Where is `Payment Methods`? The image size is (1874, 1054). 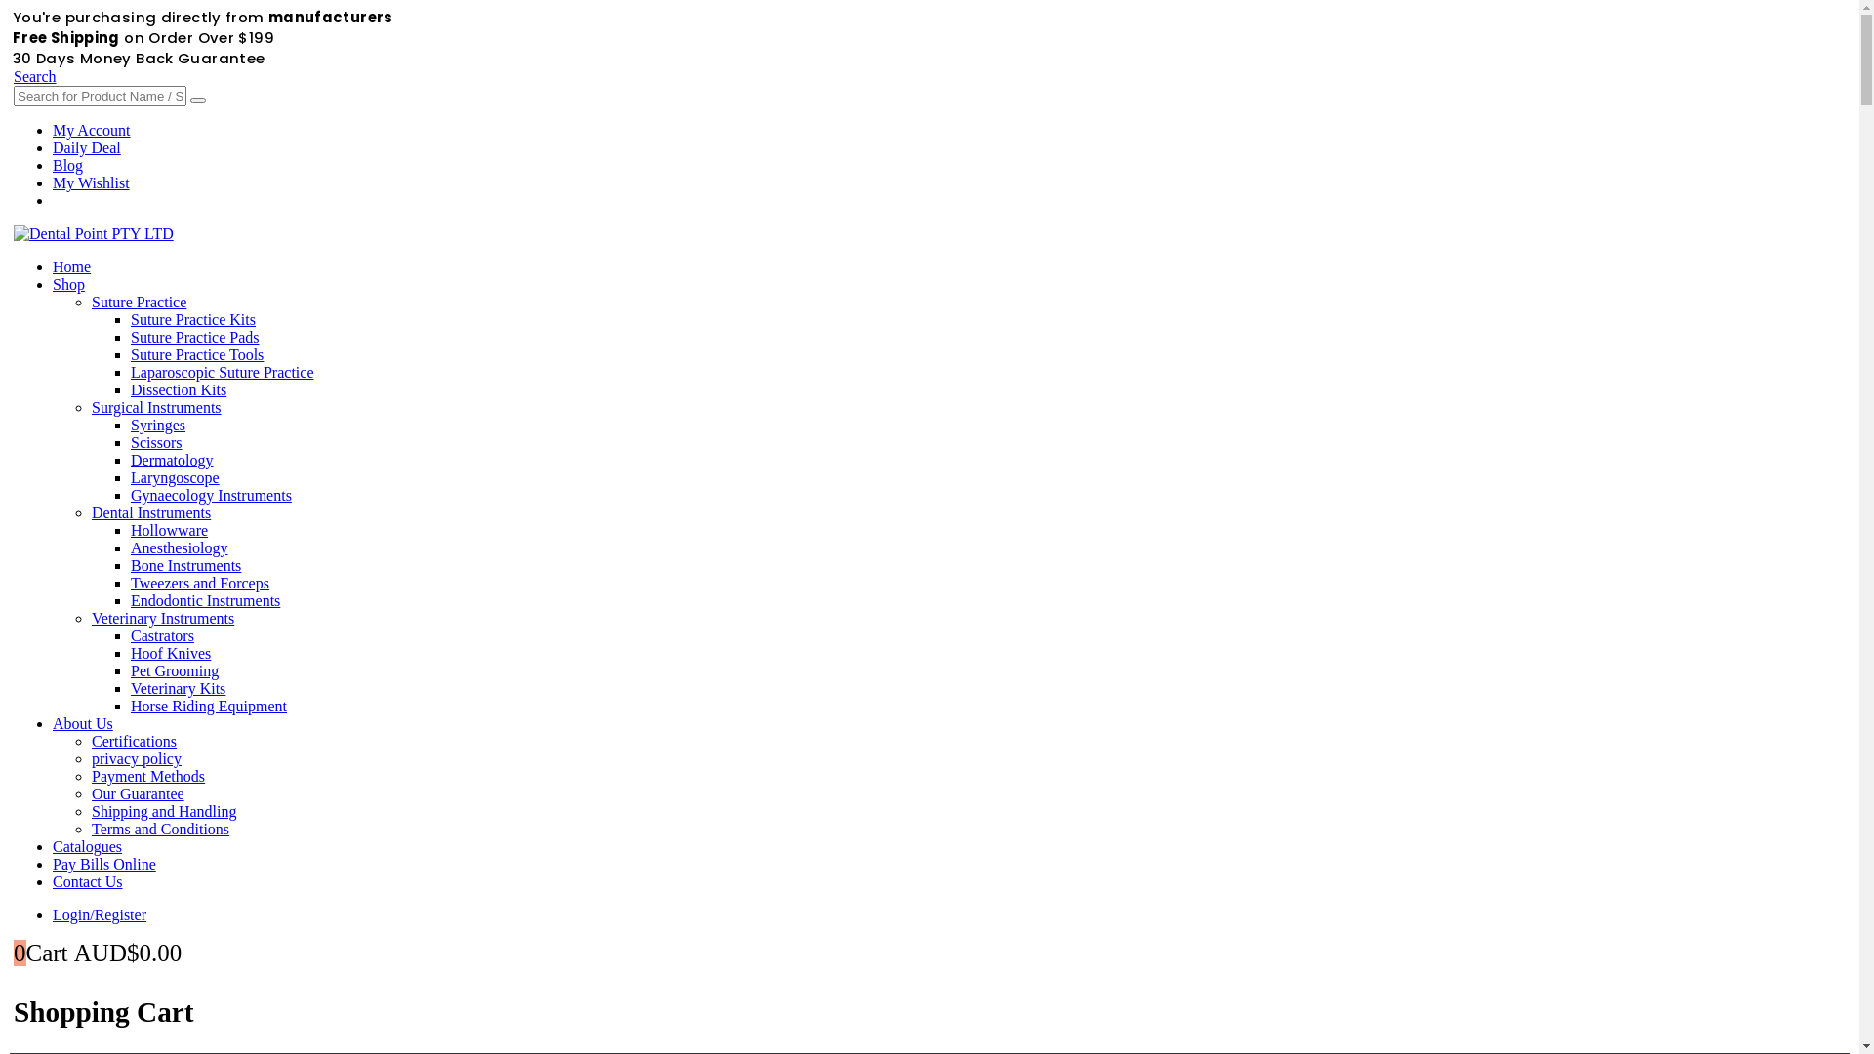
Payment Methods is located at coordinates (148, 777).